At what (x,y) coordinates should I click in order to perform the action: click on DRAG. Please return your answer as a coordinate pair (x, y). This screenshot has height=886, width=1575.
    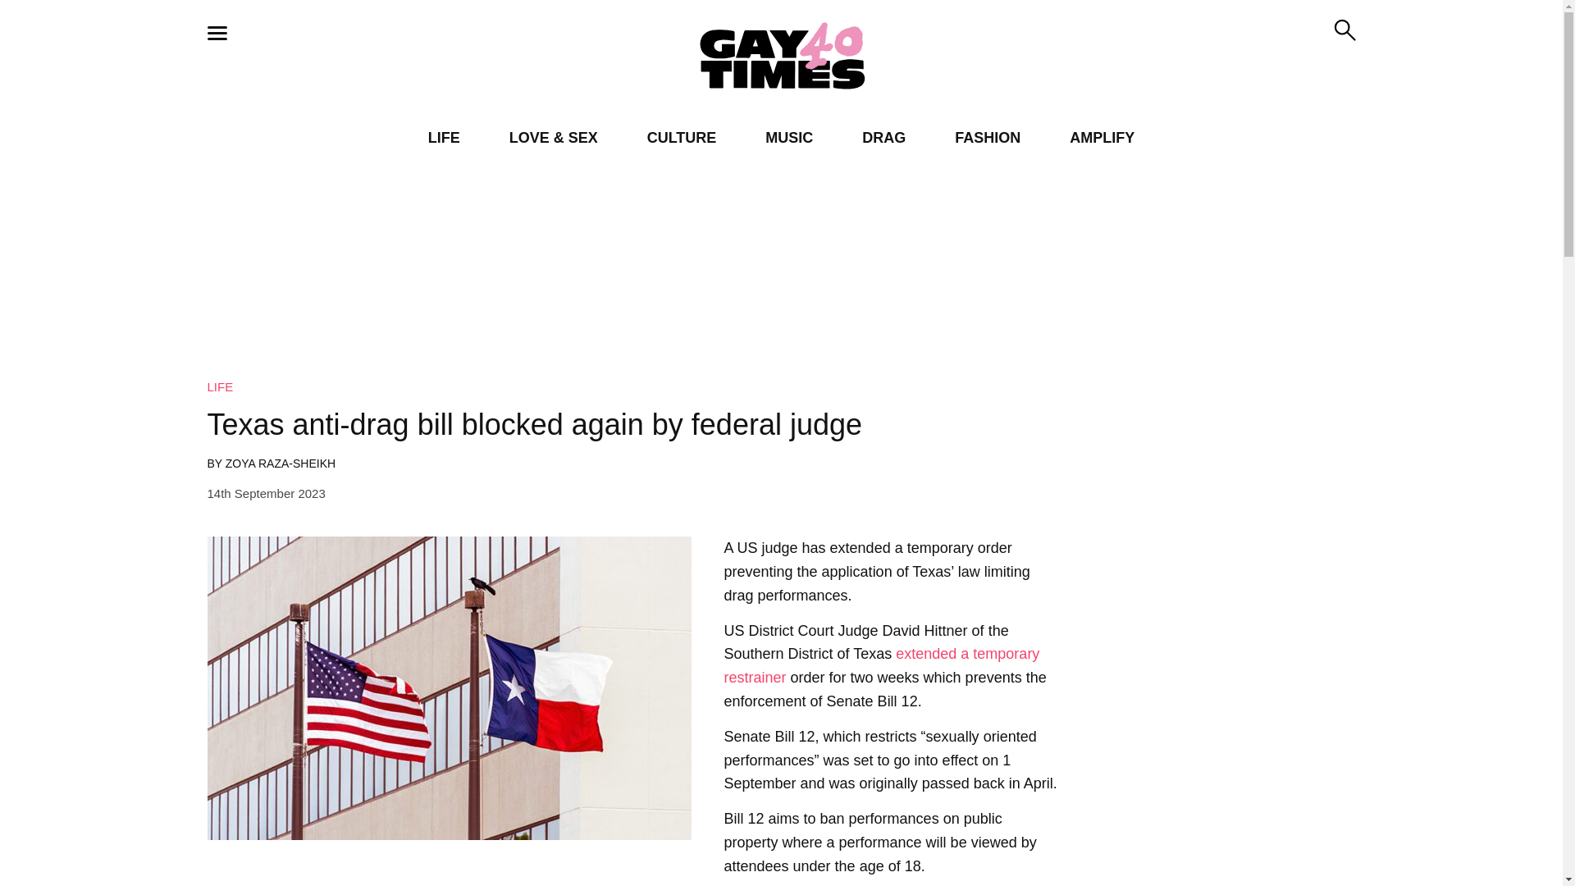
    Looking at the image, I should click on (883, 138).